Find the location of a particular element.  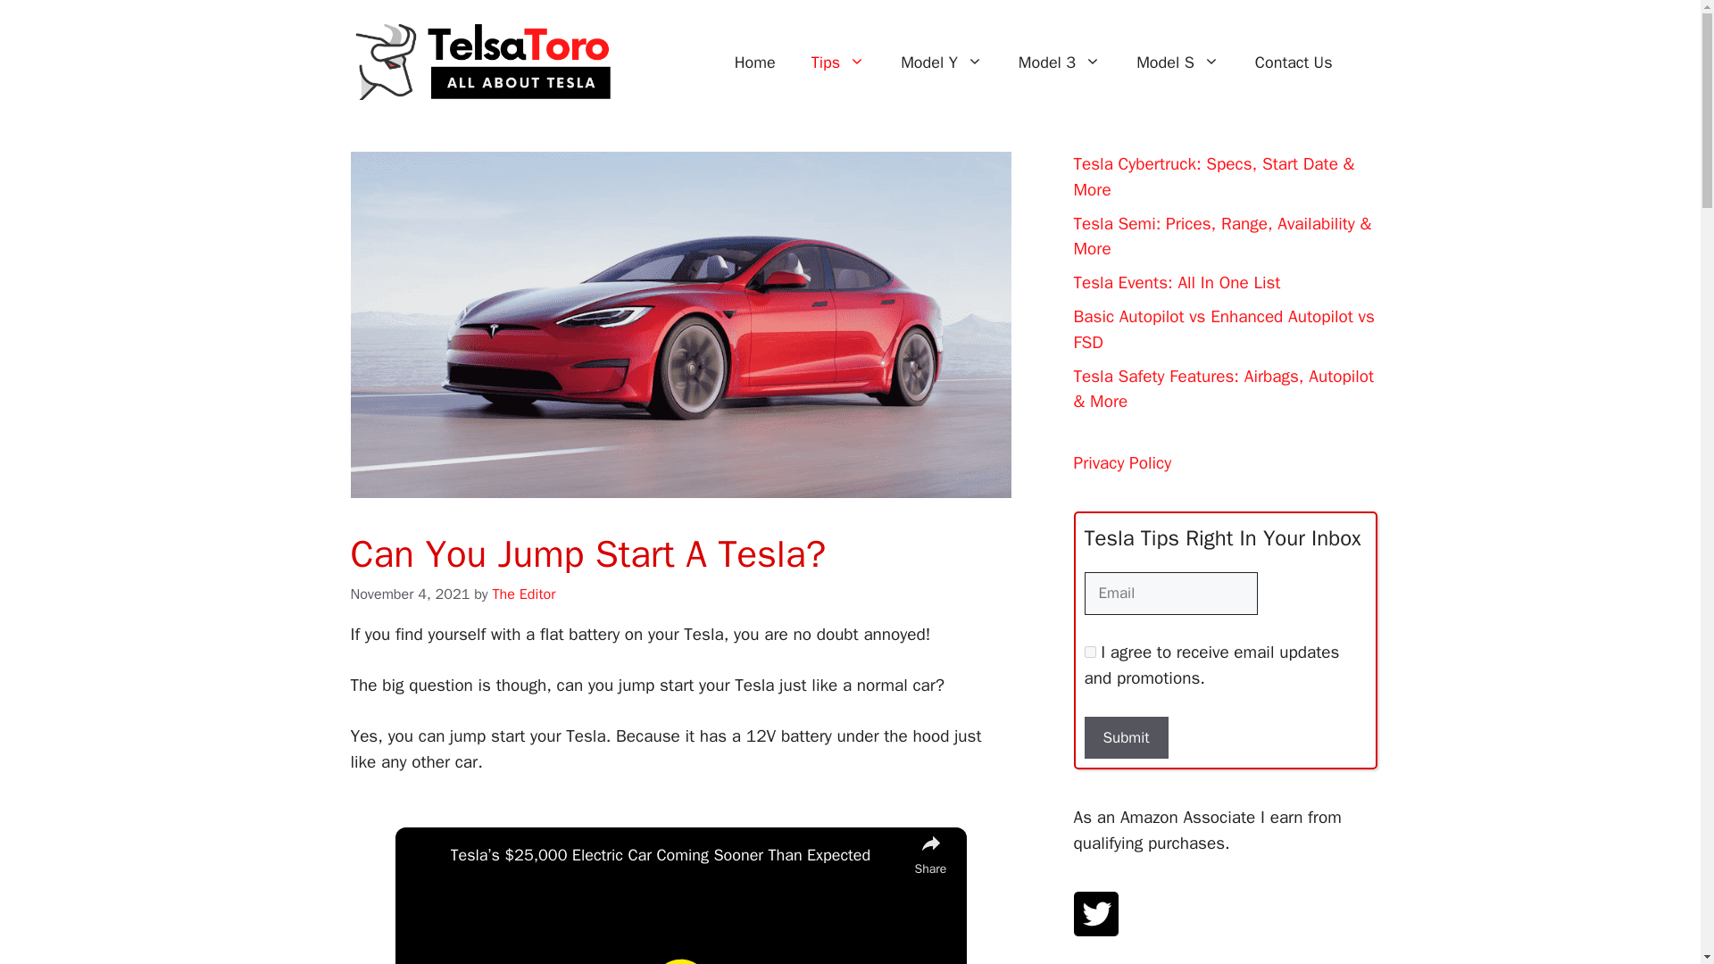

Tesla Events: All In One List is located at coordinates (1177, 282).